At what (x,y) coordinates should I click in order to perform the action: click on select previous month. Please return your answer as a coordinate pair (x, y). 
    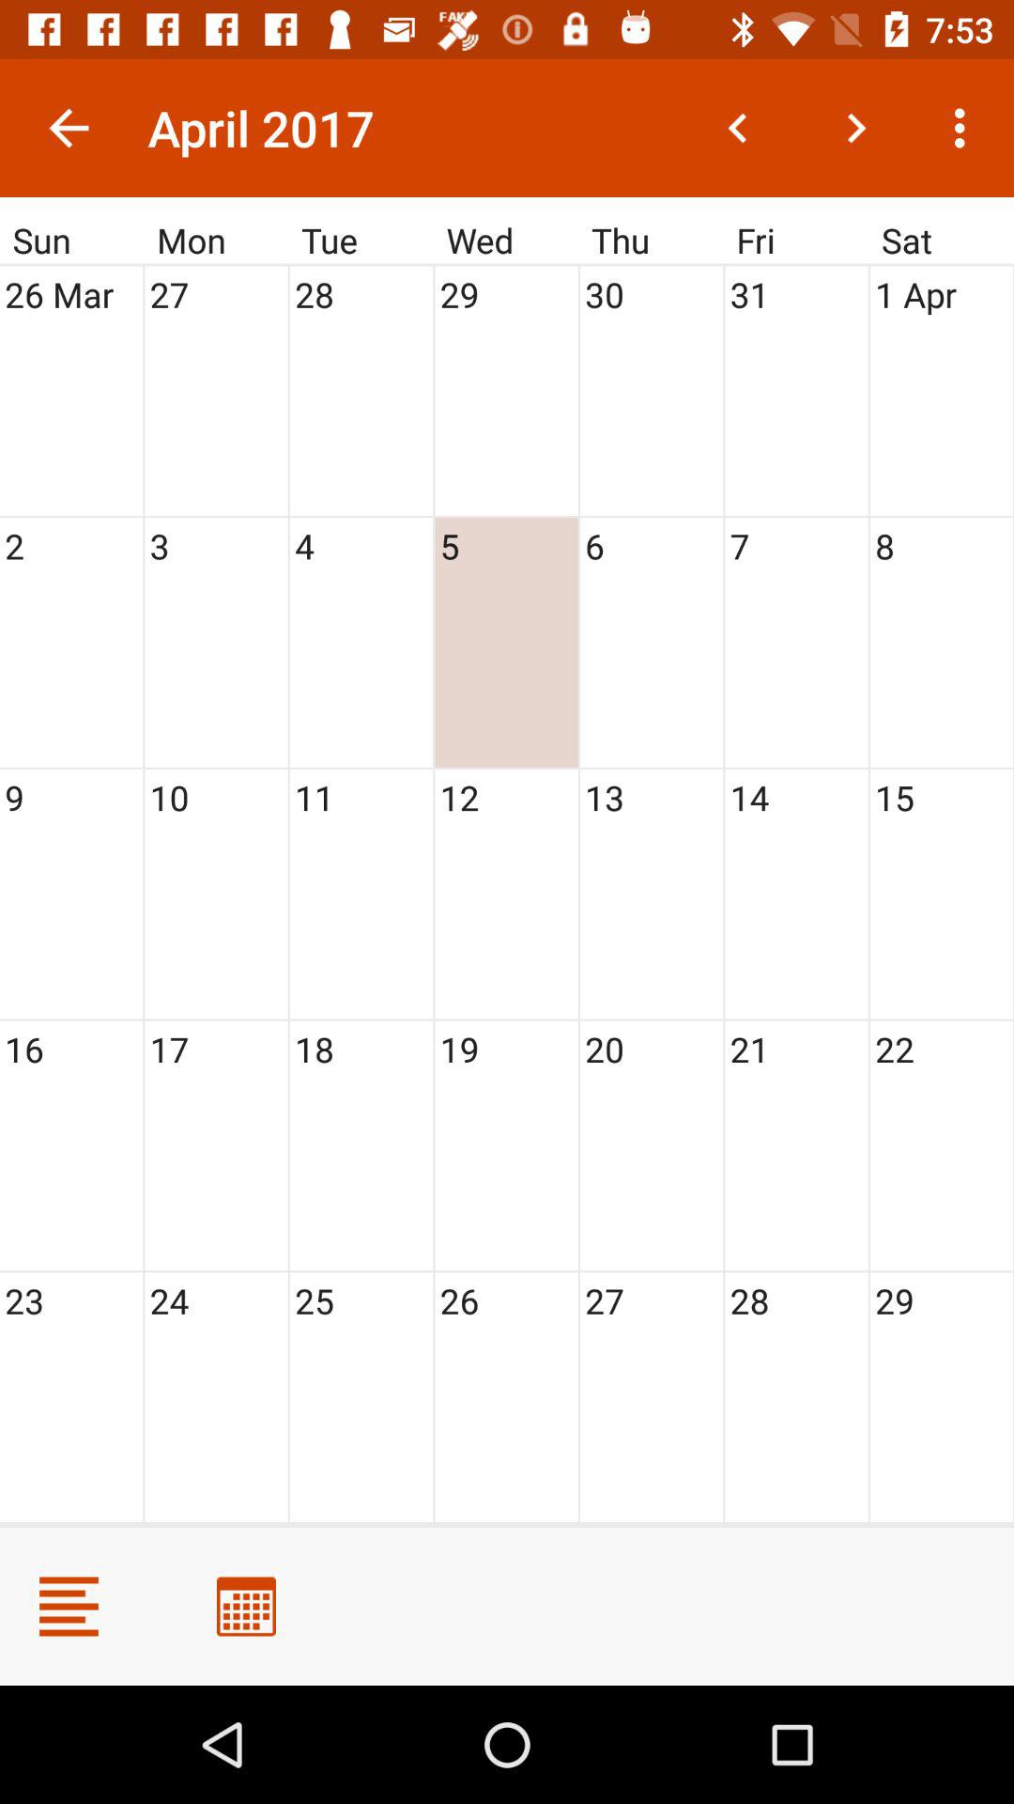
    Looking at the image, I should click on (738, 128).